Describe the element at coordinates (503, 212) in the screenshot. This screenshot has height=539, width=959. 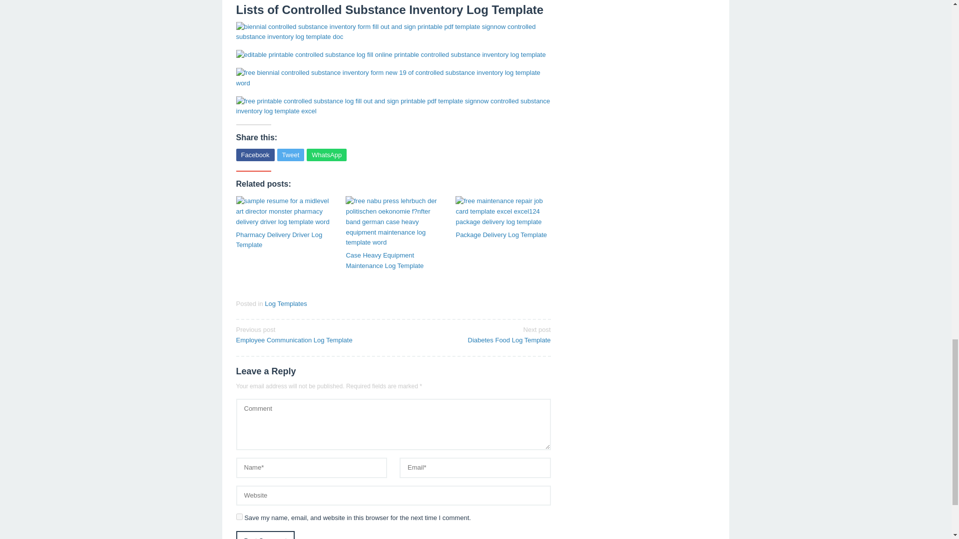
I see `Permalink to: Package Delivery Log Template` at that location.